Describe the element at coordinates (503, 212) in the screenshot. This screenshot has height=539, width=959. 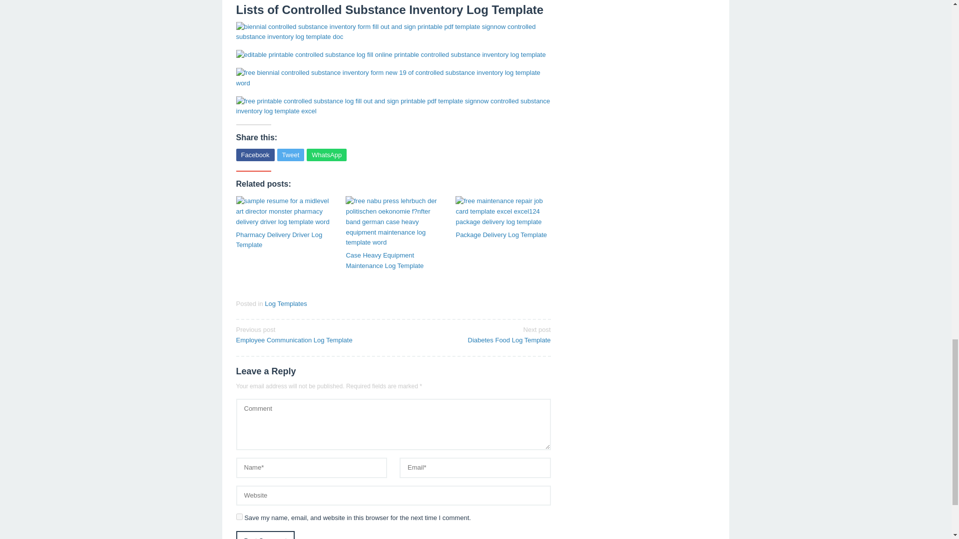
I see `Permalink to: Package Delivery Log Template` at that location.